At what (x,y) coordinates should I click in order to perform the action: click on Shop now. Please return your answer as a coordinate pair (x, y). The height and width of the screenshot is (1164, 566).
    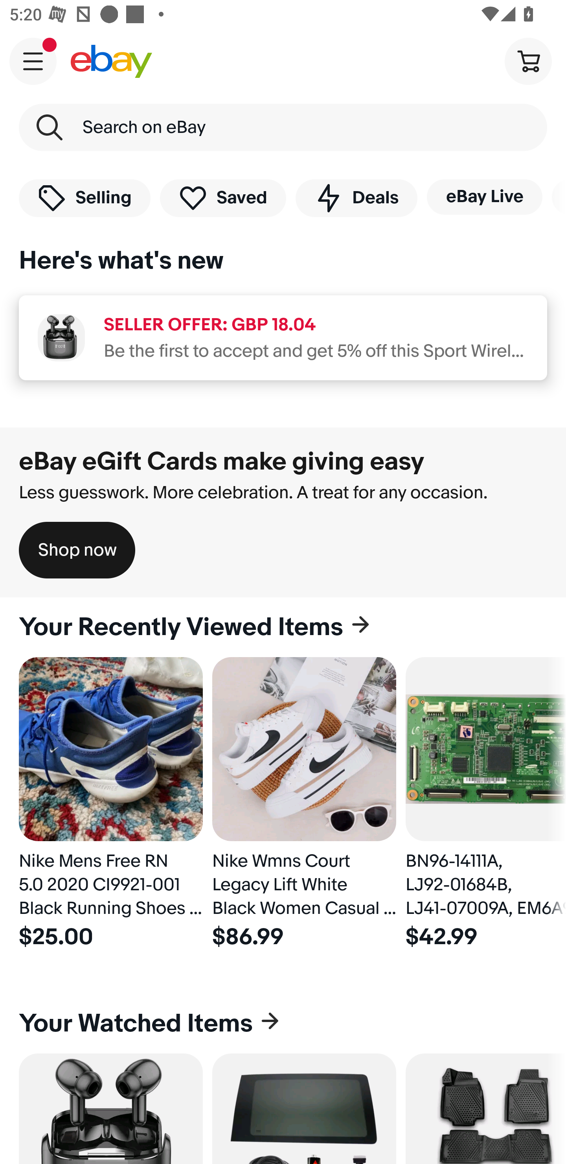
    Looking at the image, I should click on (77, 550).